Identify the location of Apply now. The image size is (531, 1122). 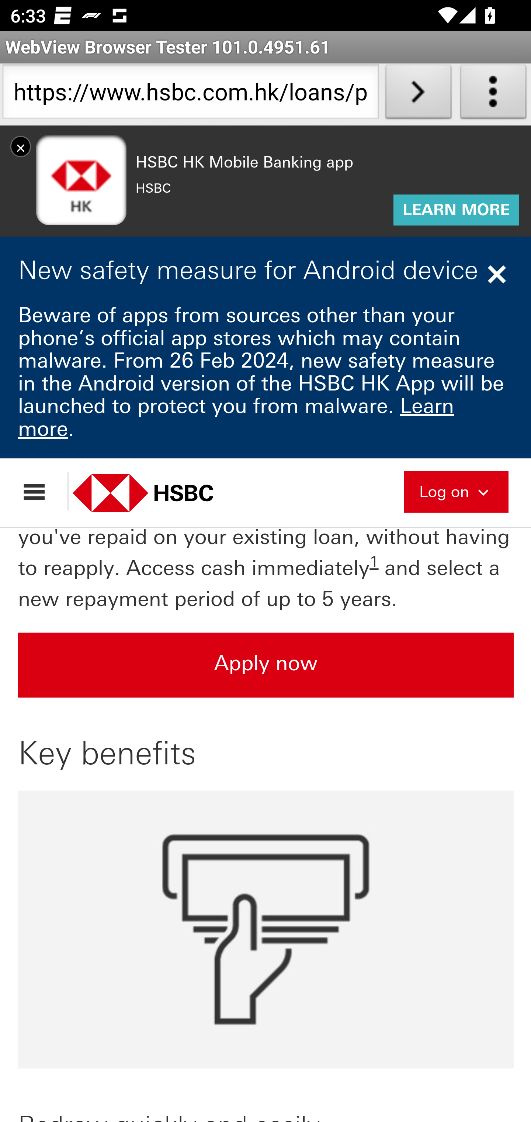
(266, 666).